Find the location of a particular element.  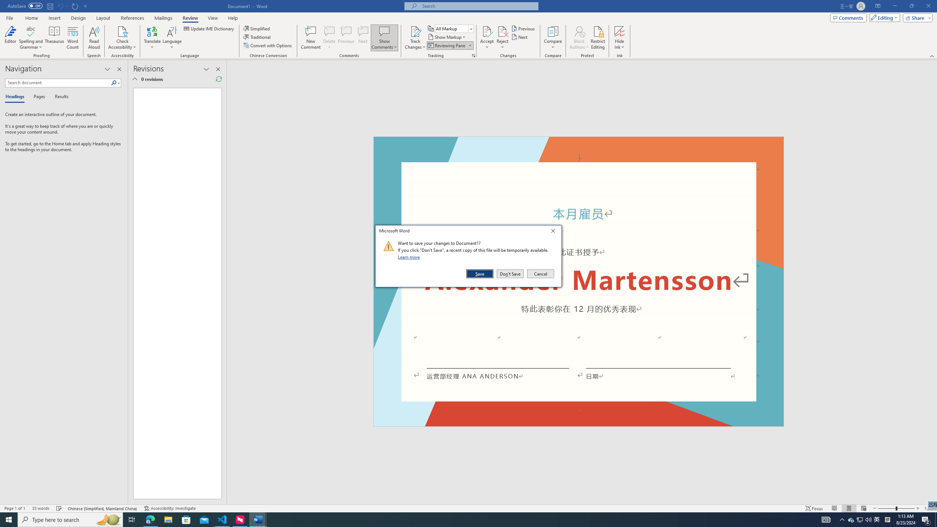

Word - 2 running windows is located at coordinates (258, 520).